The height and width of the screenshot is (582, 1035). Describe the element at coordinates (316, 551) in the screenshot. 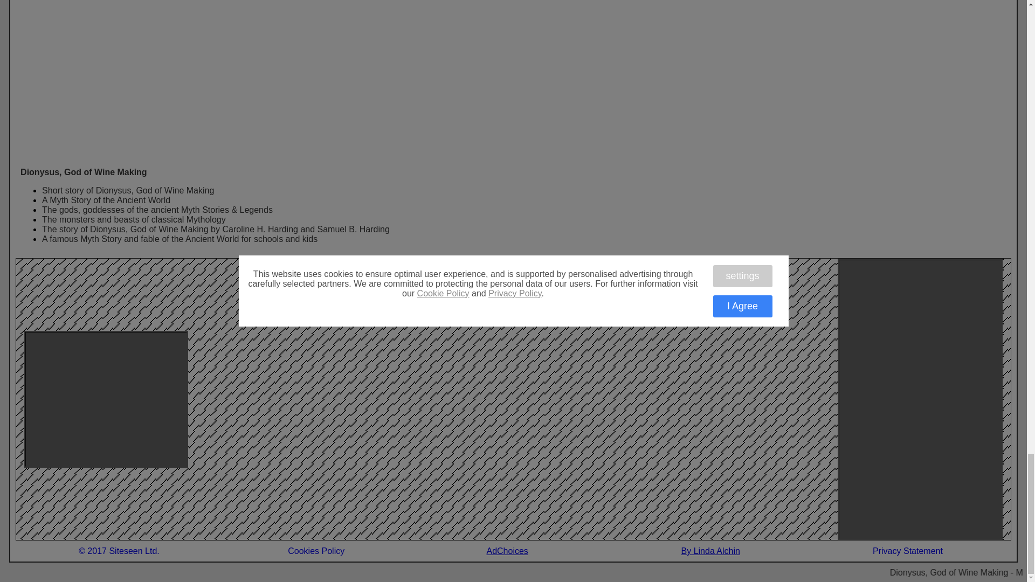

I see `Cookies Policy` at that location.